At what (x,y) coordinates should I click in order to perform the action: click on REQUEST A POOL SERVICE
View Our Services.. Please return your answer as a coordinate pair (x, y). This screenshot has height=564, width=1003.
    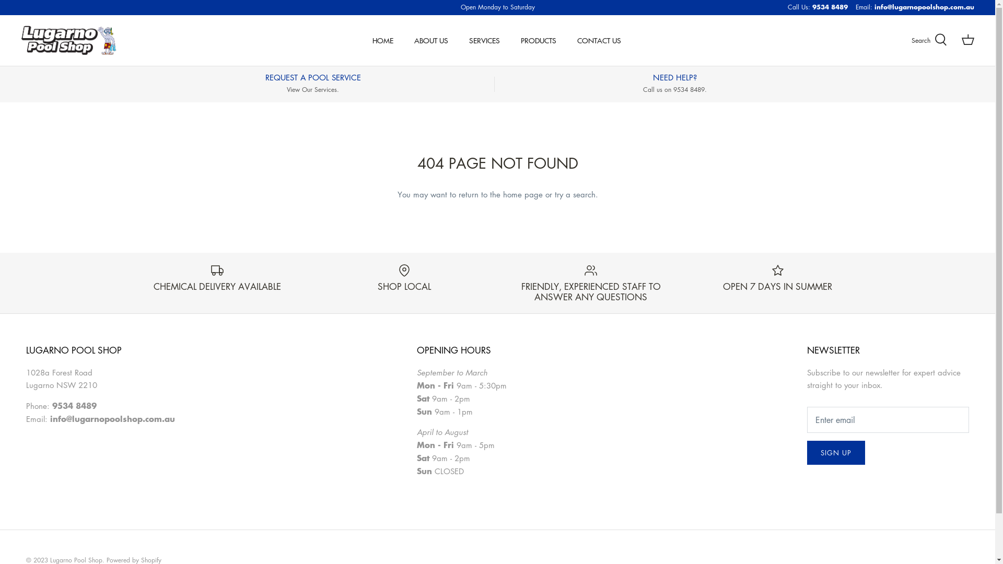
    Looking at the image, I should click on (312, 84).